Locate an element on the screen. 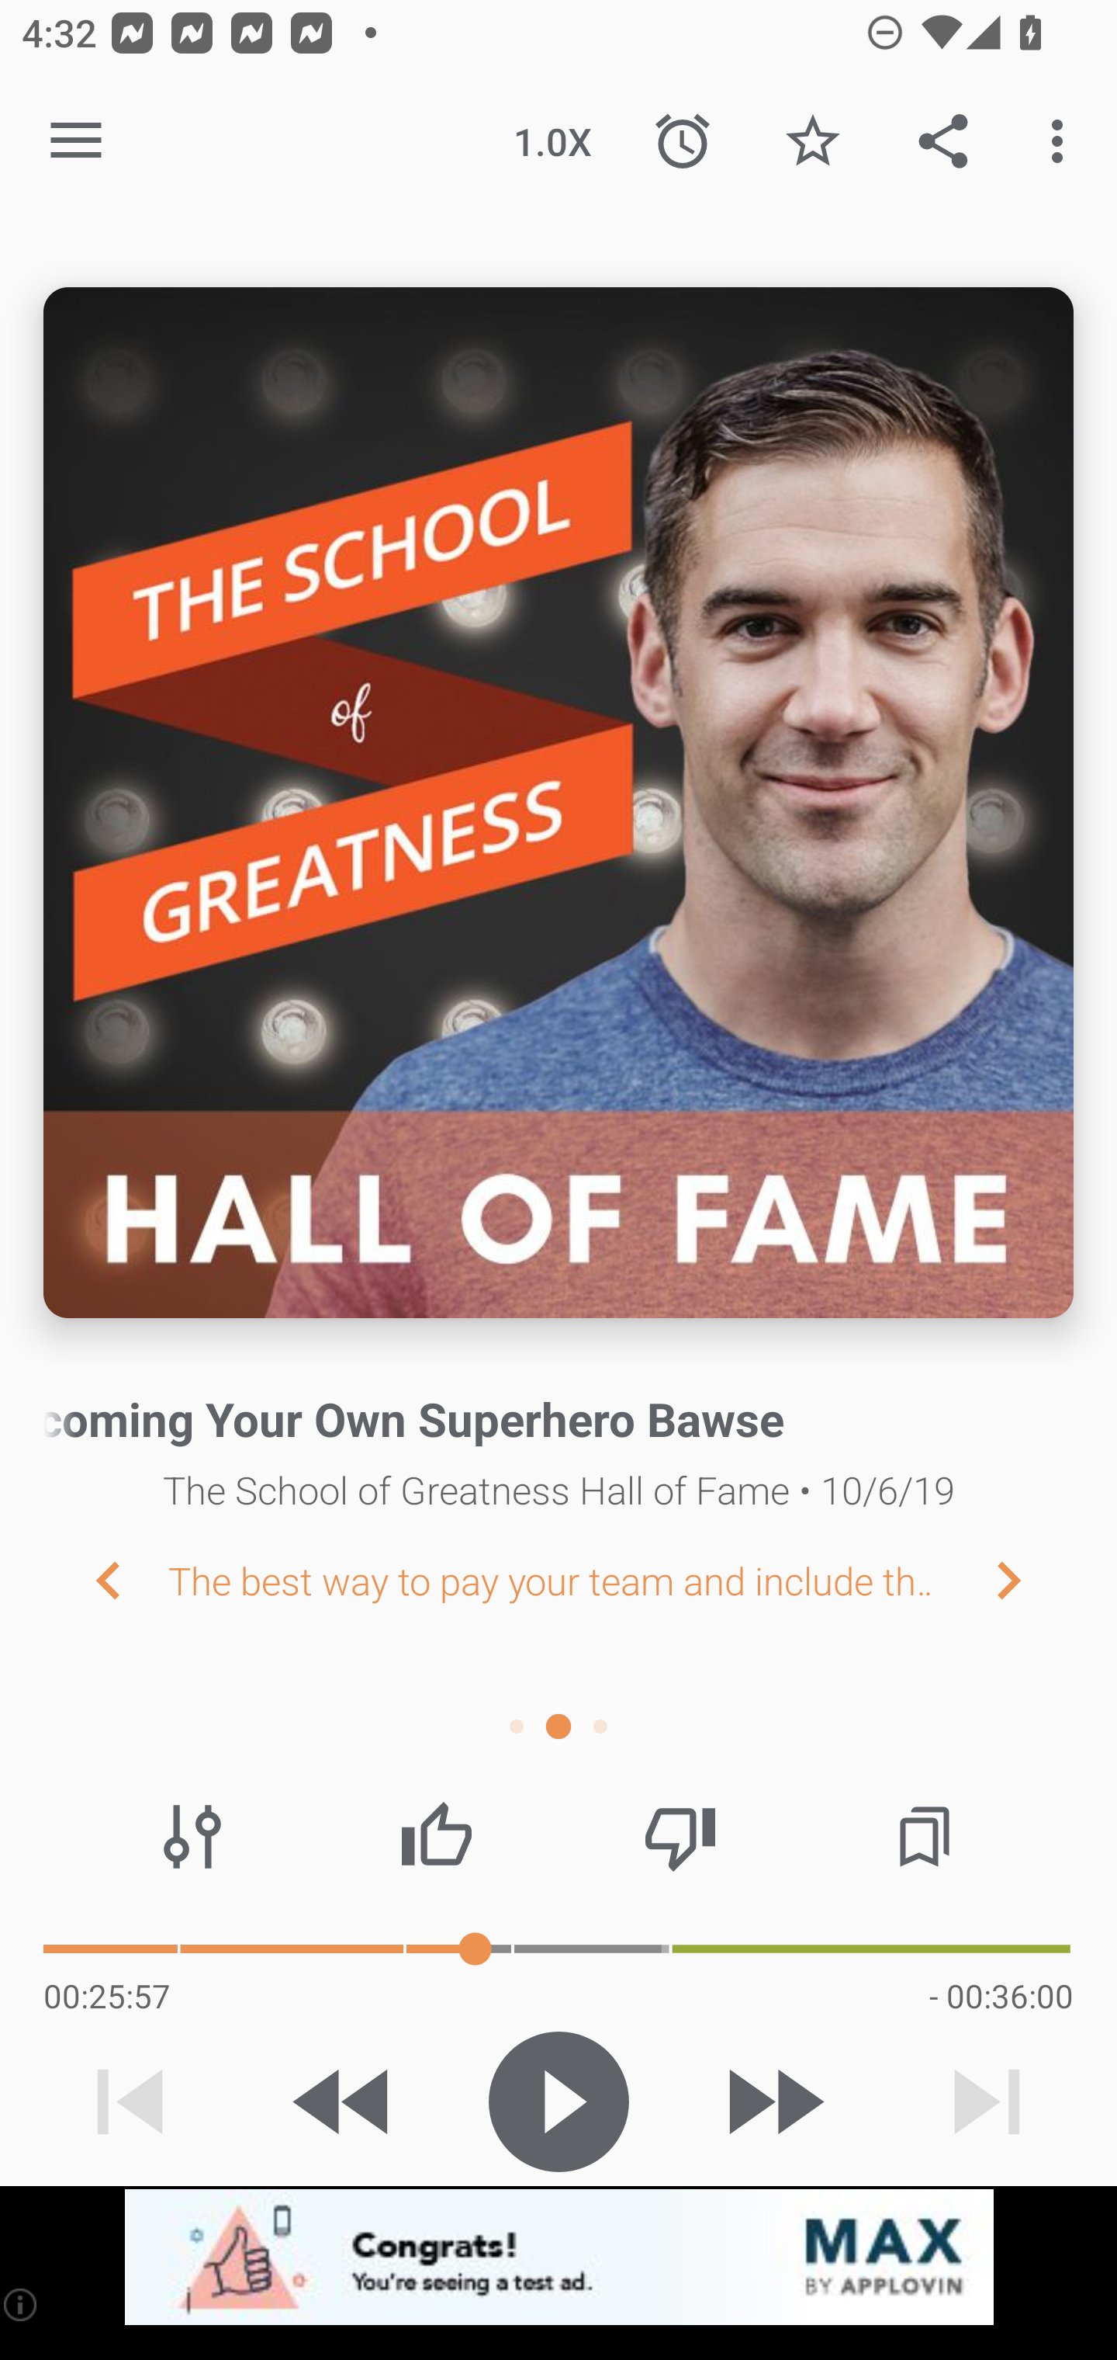 This screenshot has width=1117, height=2360. Previous Chapter is located at coordinates (84, 1579).